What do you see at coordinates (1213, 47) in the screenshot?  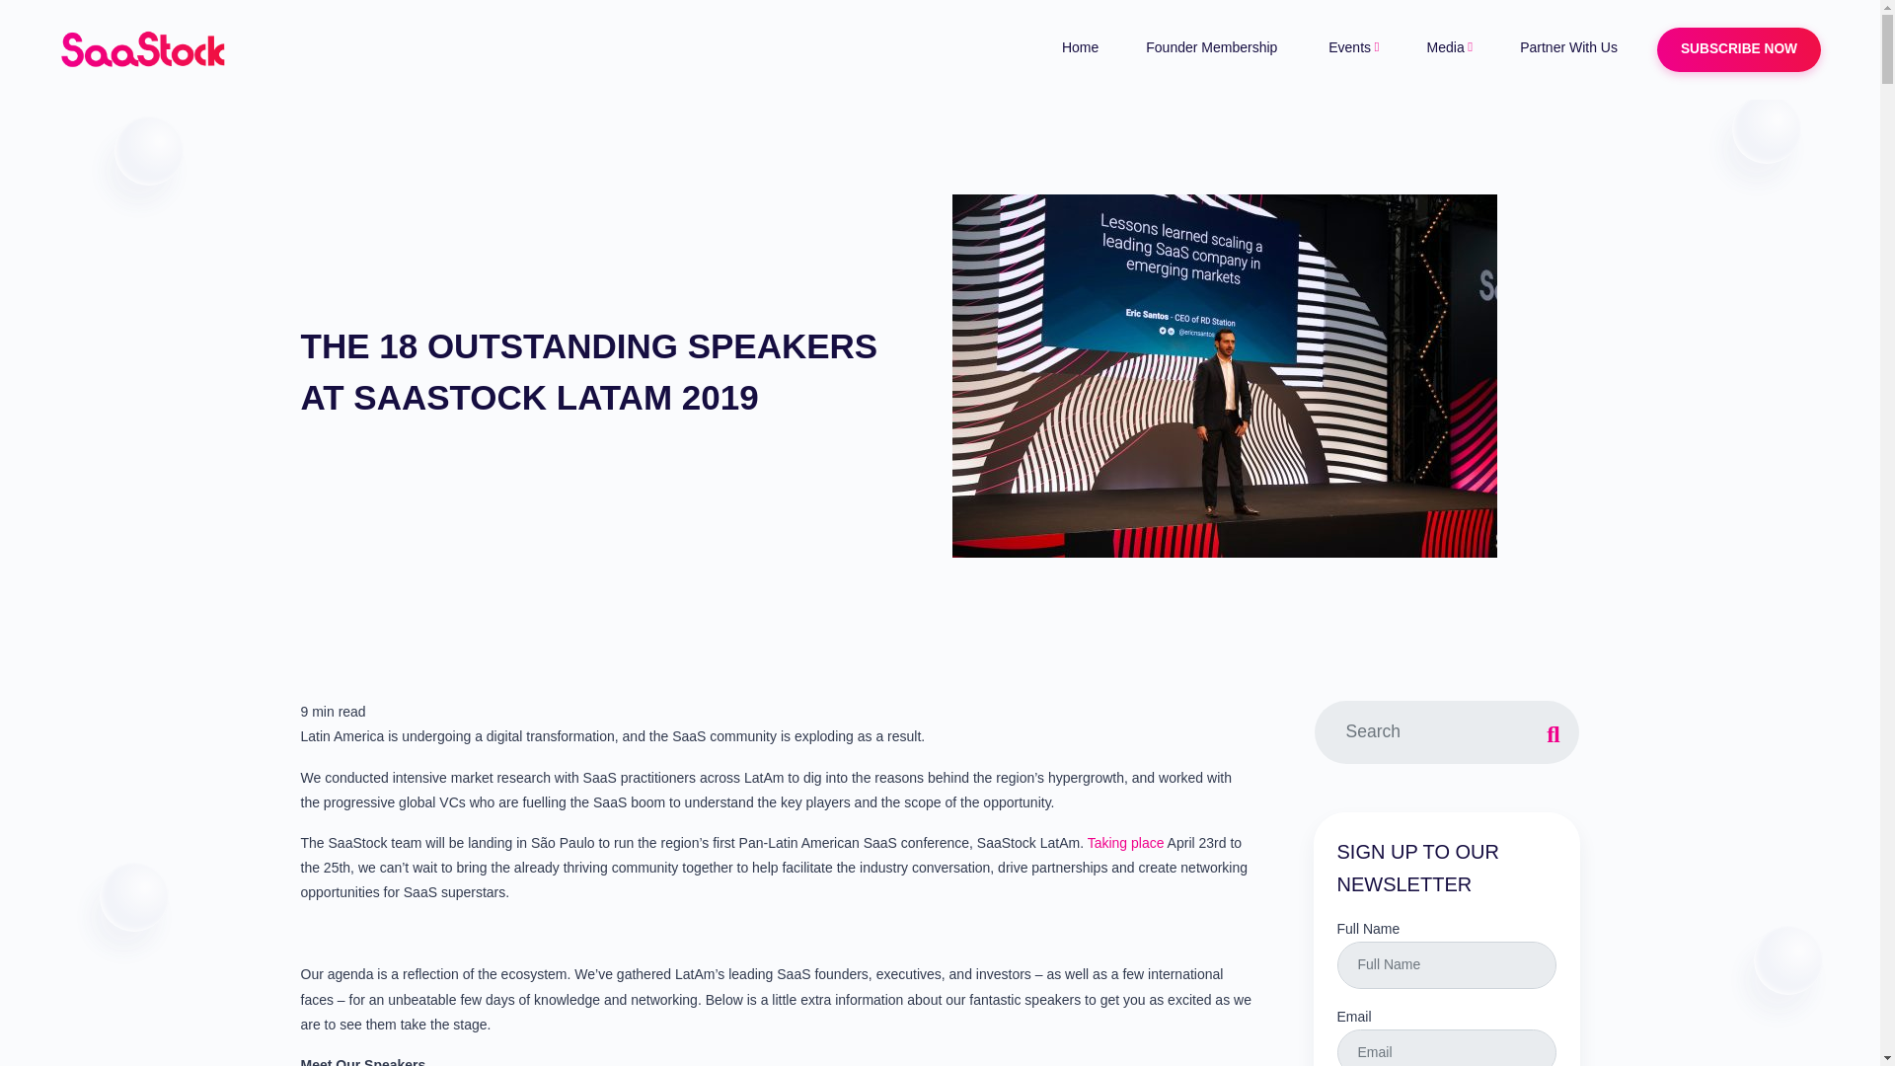 I see `Founder Membership ` at bounding box center [1213, 47].